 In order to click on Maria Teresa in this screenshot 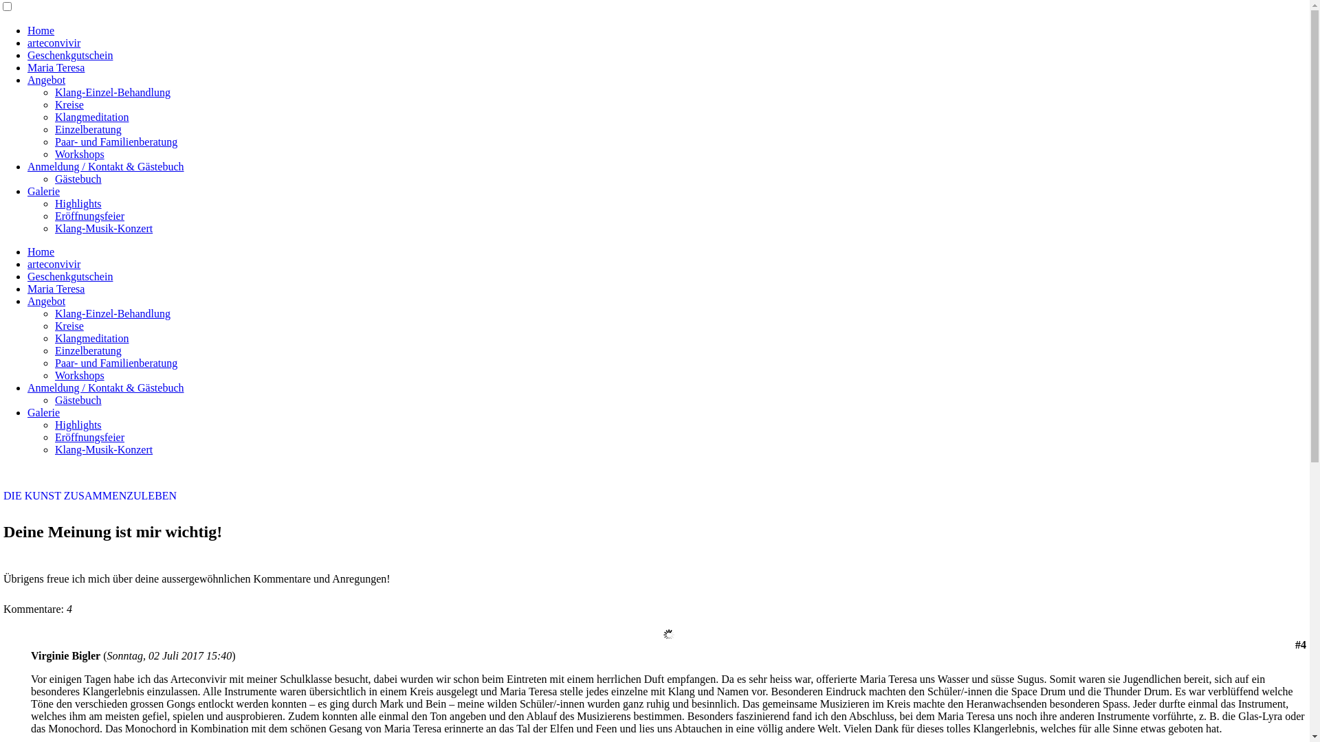, I will do `click(56, 67)`.